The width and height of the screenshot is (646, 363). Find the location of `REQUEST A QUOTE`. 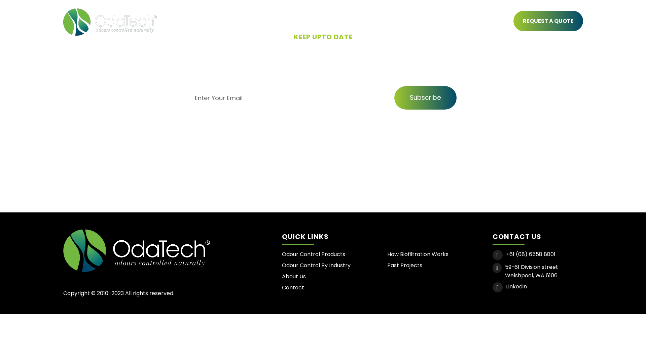

REQUEST A QUOTE is located at coordinates (548, 21).